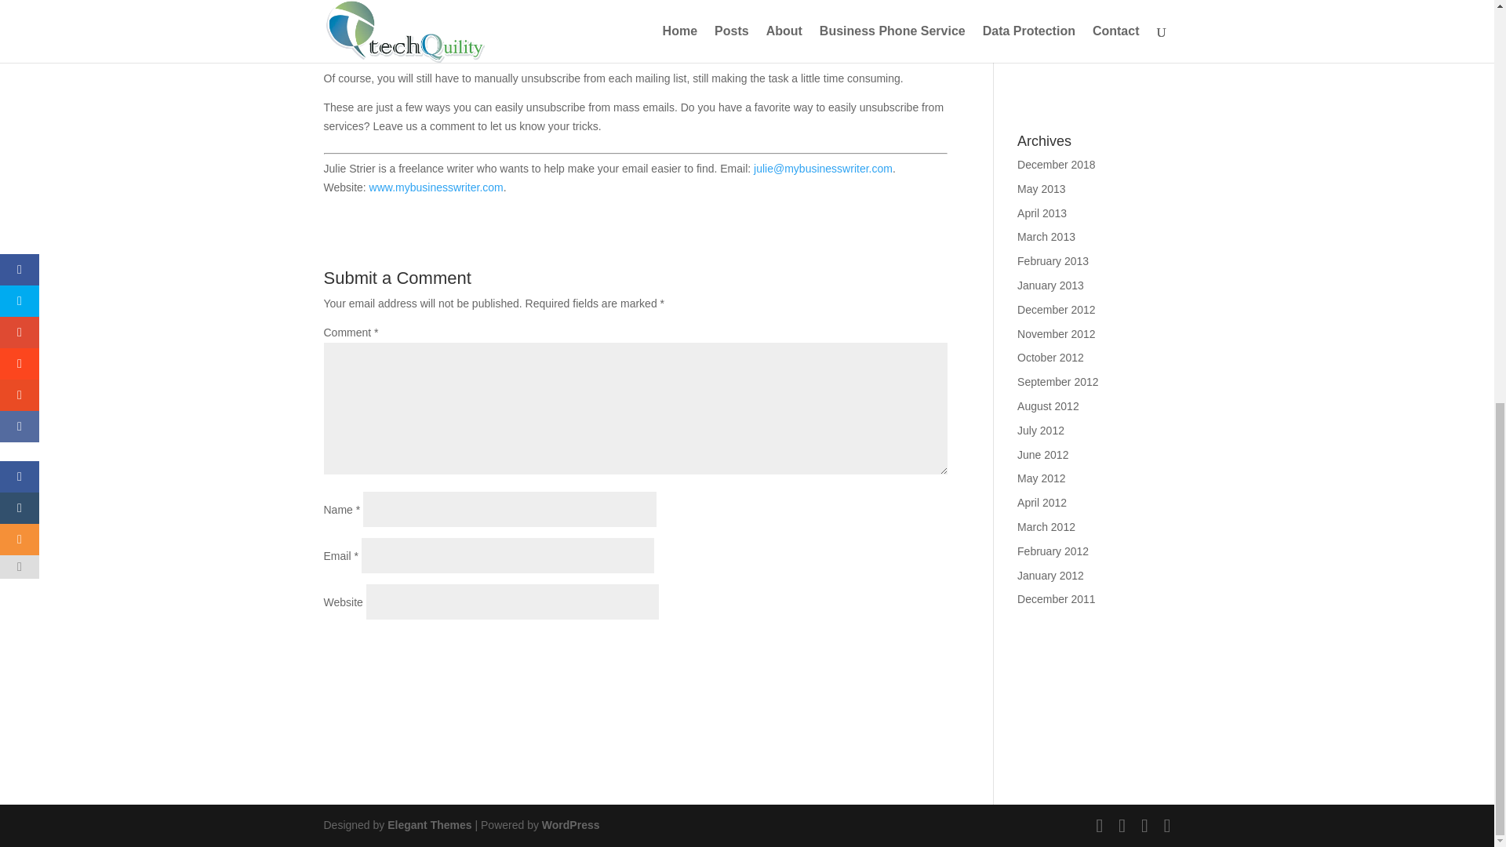  Describe the element at coordinates (436, 187) in the screenshot. I see `MyBusinessWrtier.com` at that location.